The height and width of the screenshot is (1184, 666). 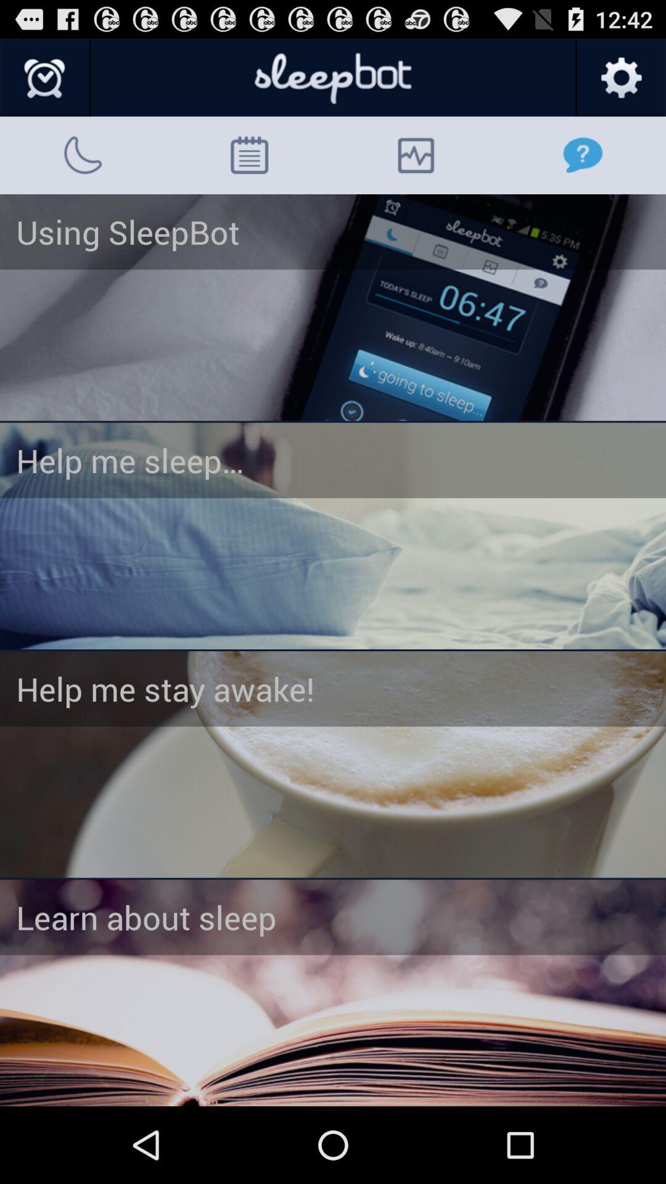 I want to click on set options, so click(x=620, y=78).